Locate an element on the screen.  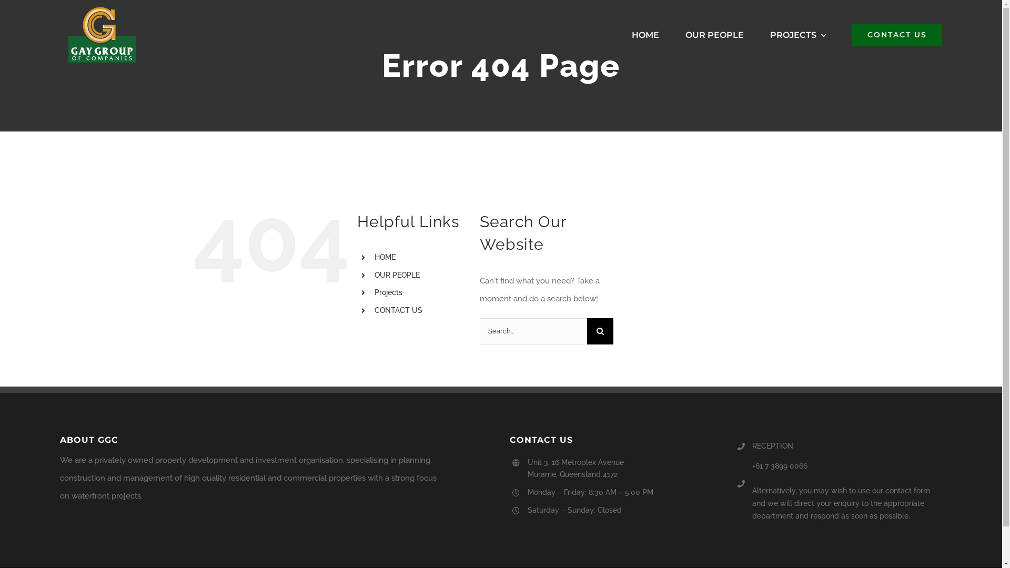
OUR PEOPLE is located at coordinates (714, 35).